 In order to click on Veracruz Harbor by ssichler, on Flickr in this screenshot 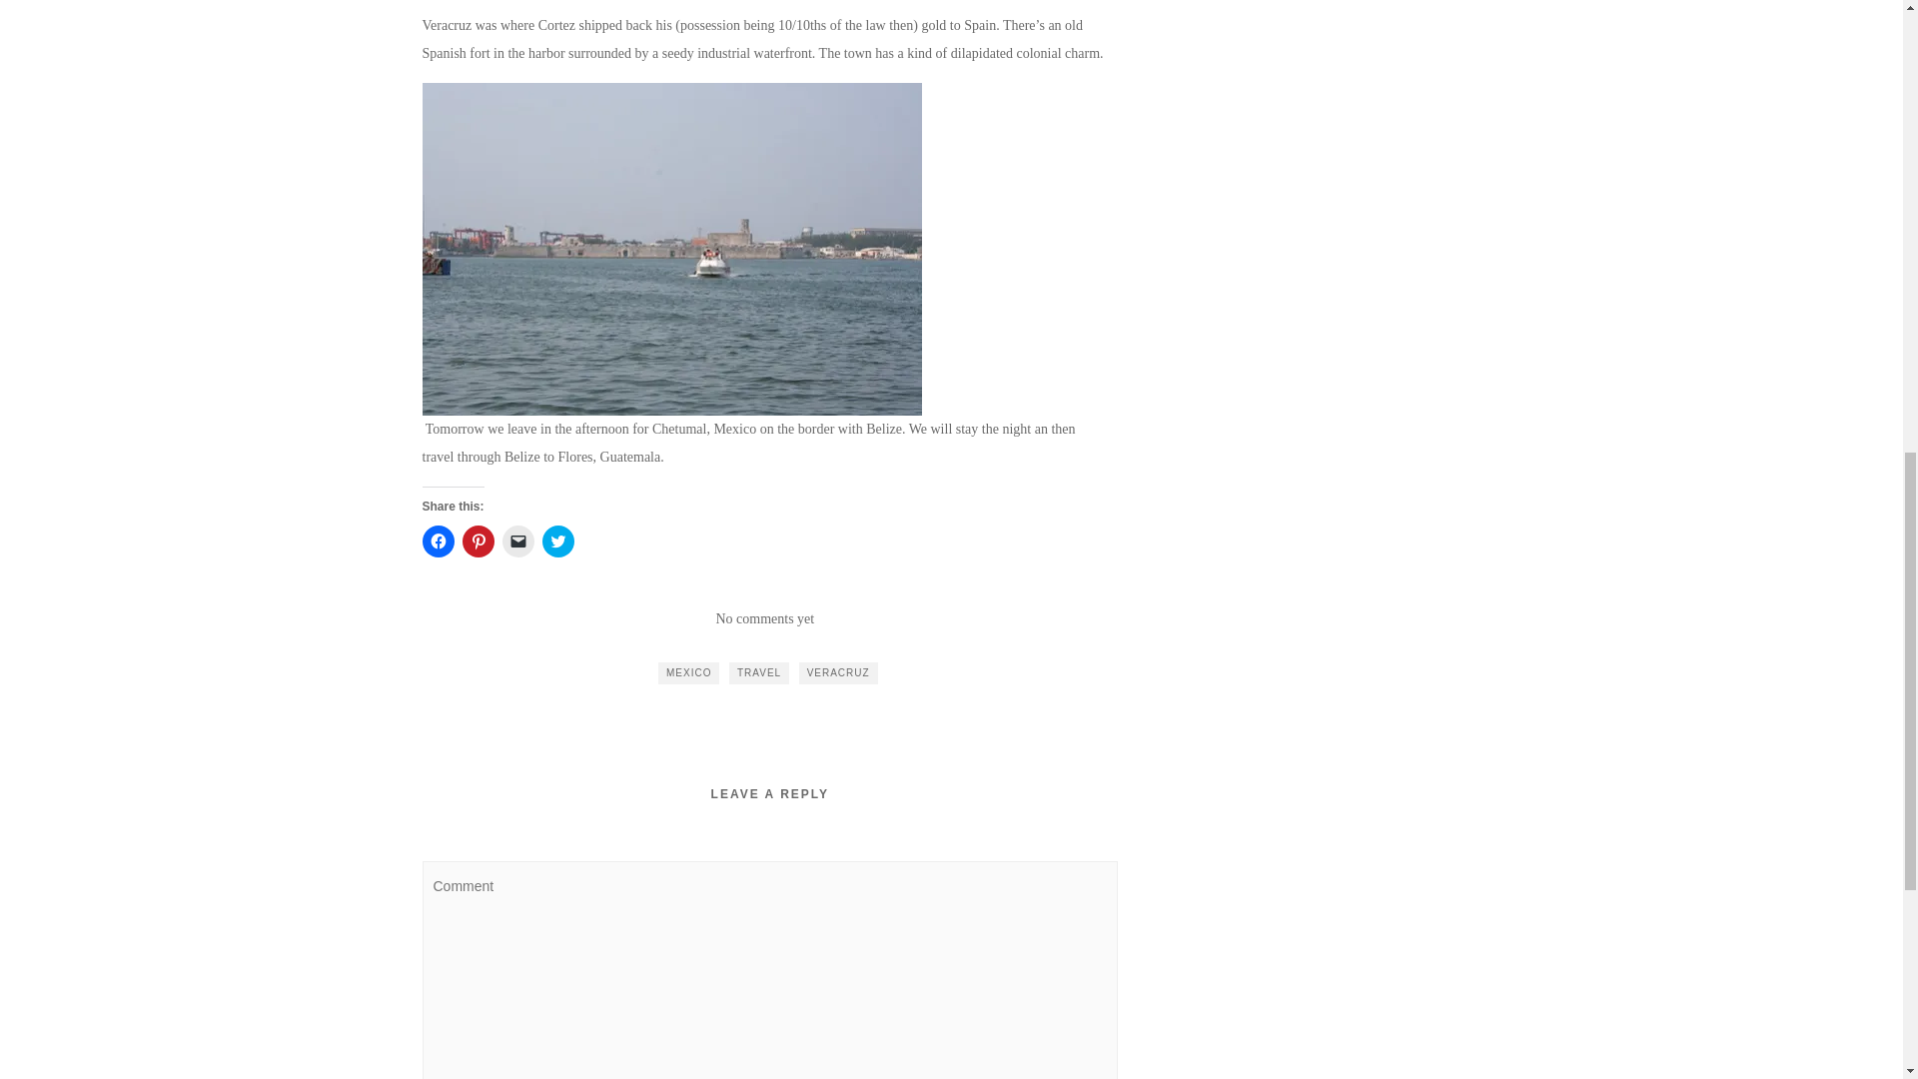, I will do `click(671, 246)`.